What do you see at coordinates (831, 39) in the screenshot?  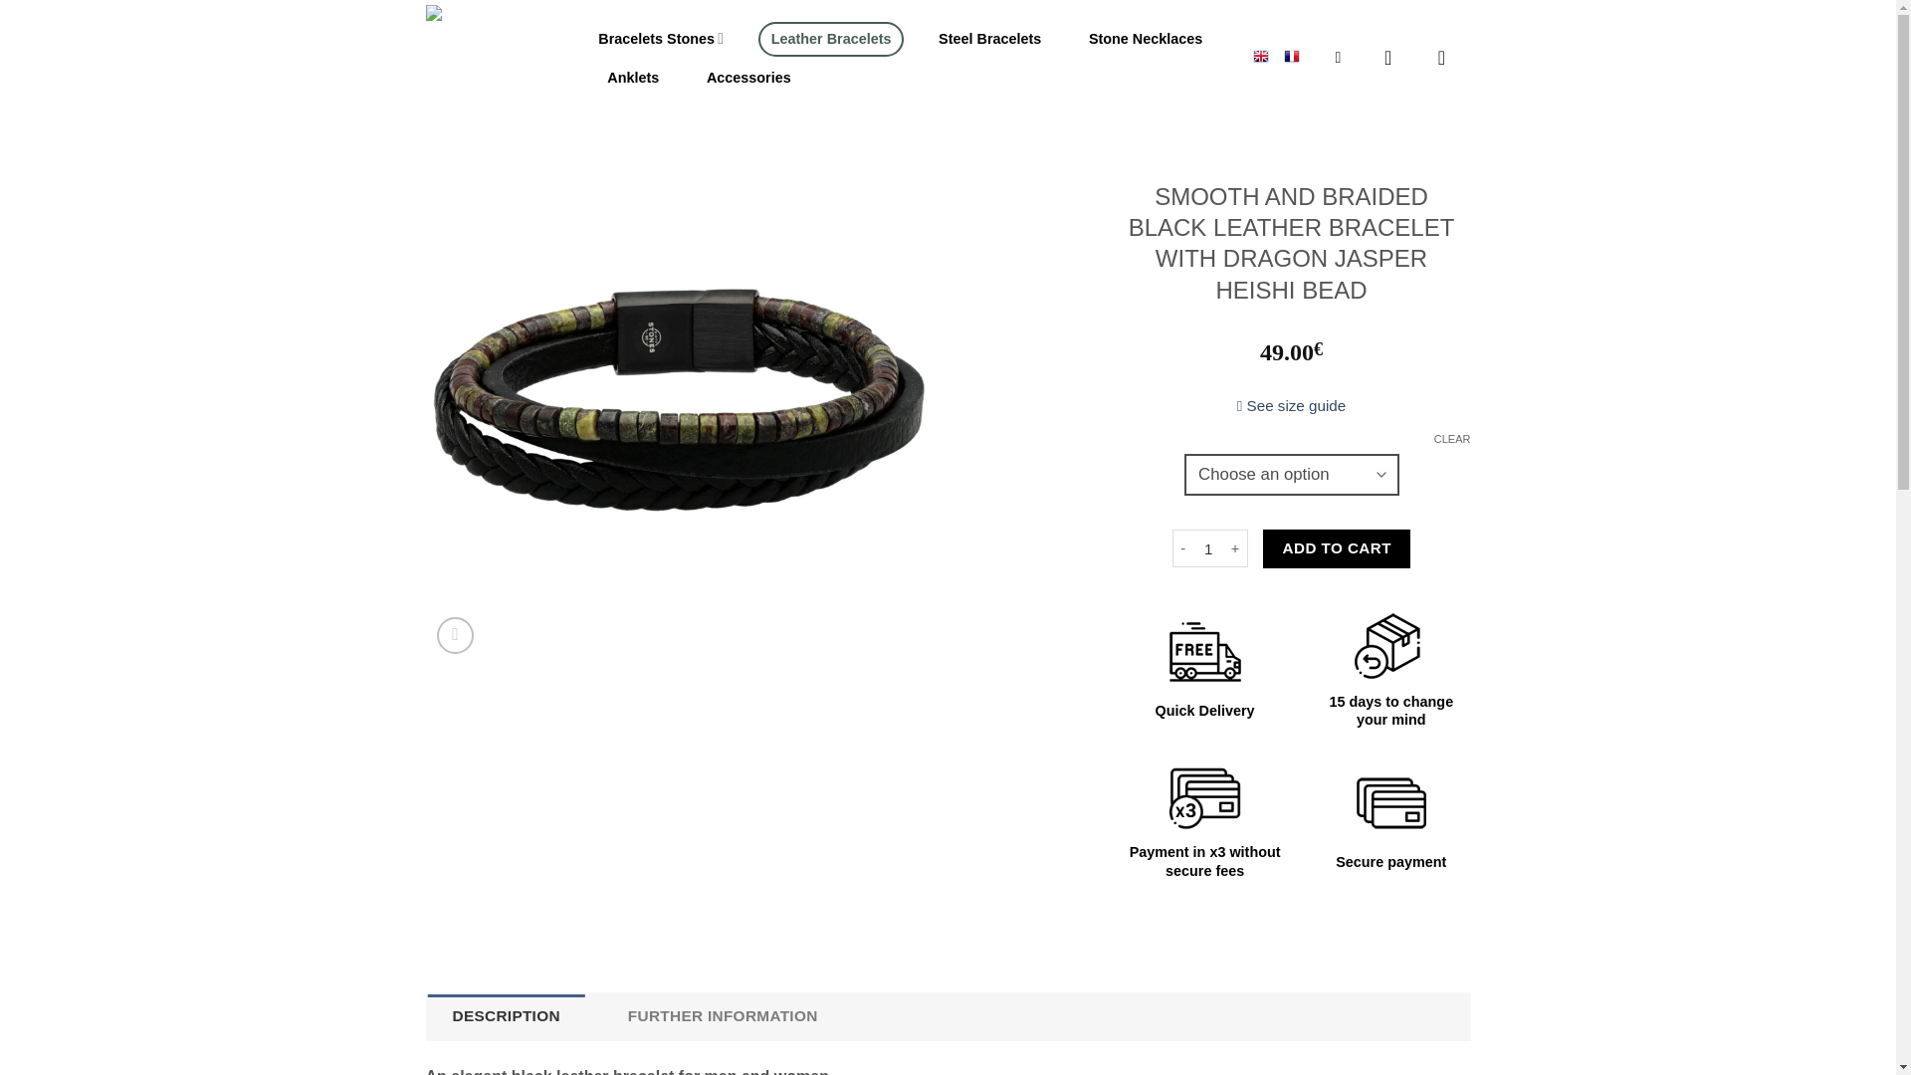 I see `Leather Bracelets` at bounding box center [831, 39].